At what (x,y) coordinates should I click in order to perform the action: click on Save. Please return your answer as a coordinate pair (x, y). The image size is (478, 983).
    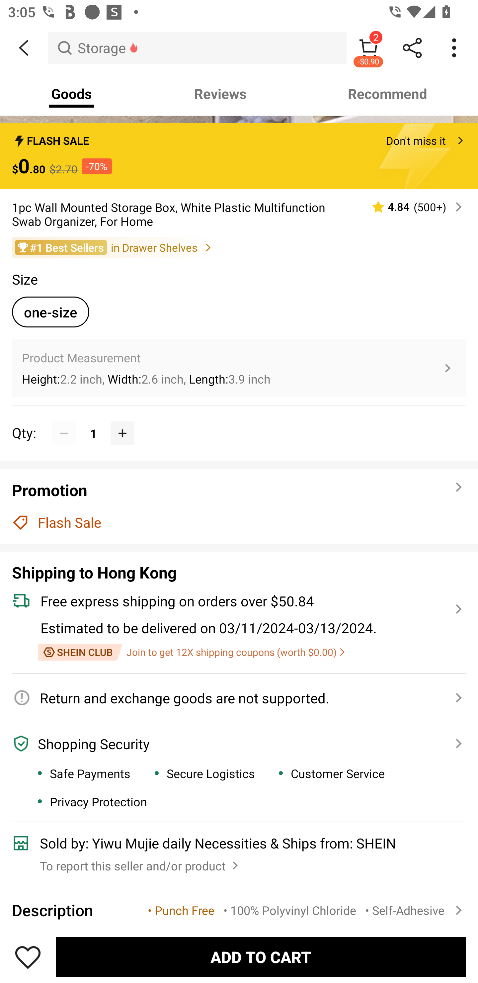
    Looking at the image, I should click on (28, 957).